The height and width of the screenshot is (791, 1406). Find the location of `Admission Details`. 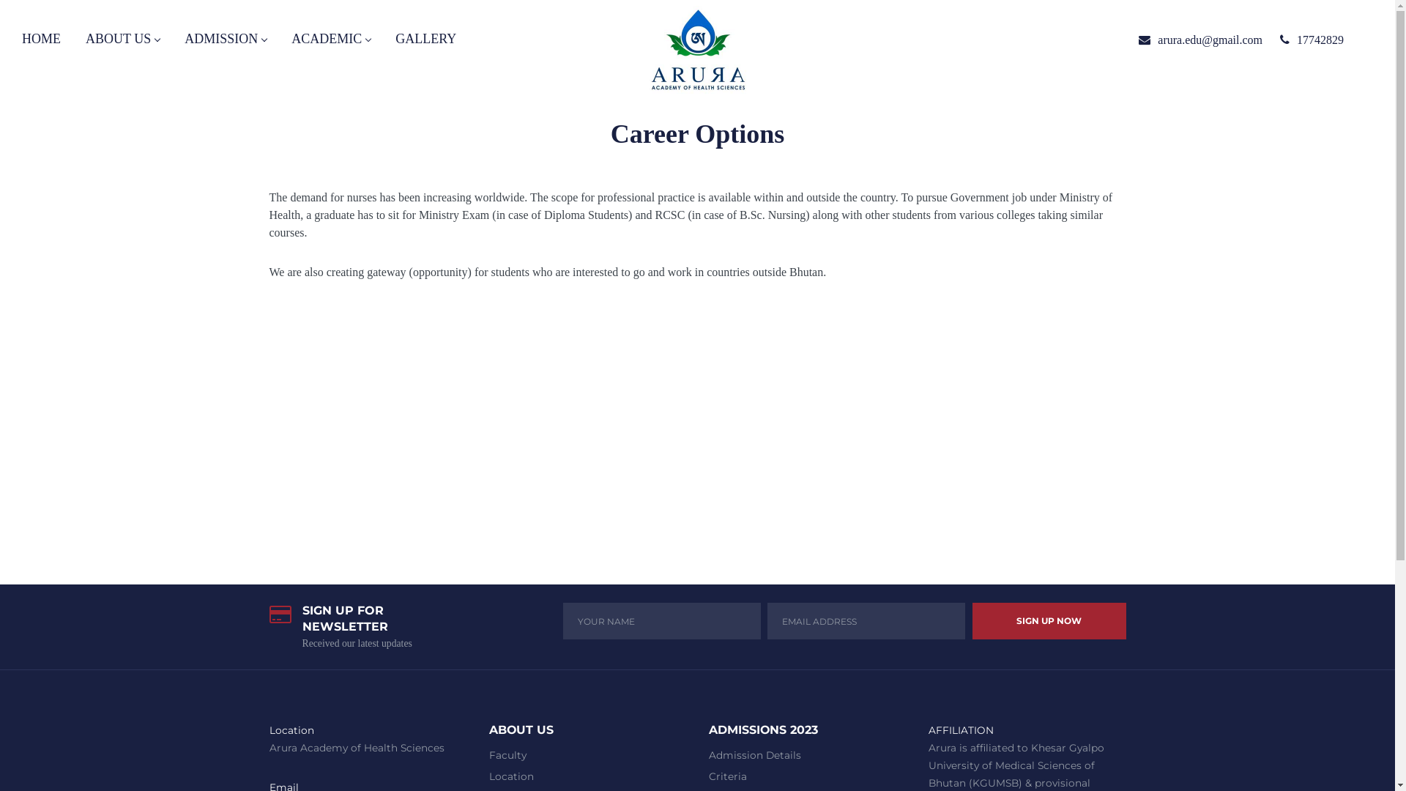

Admission Details is located at coordinates (755, 755).